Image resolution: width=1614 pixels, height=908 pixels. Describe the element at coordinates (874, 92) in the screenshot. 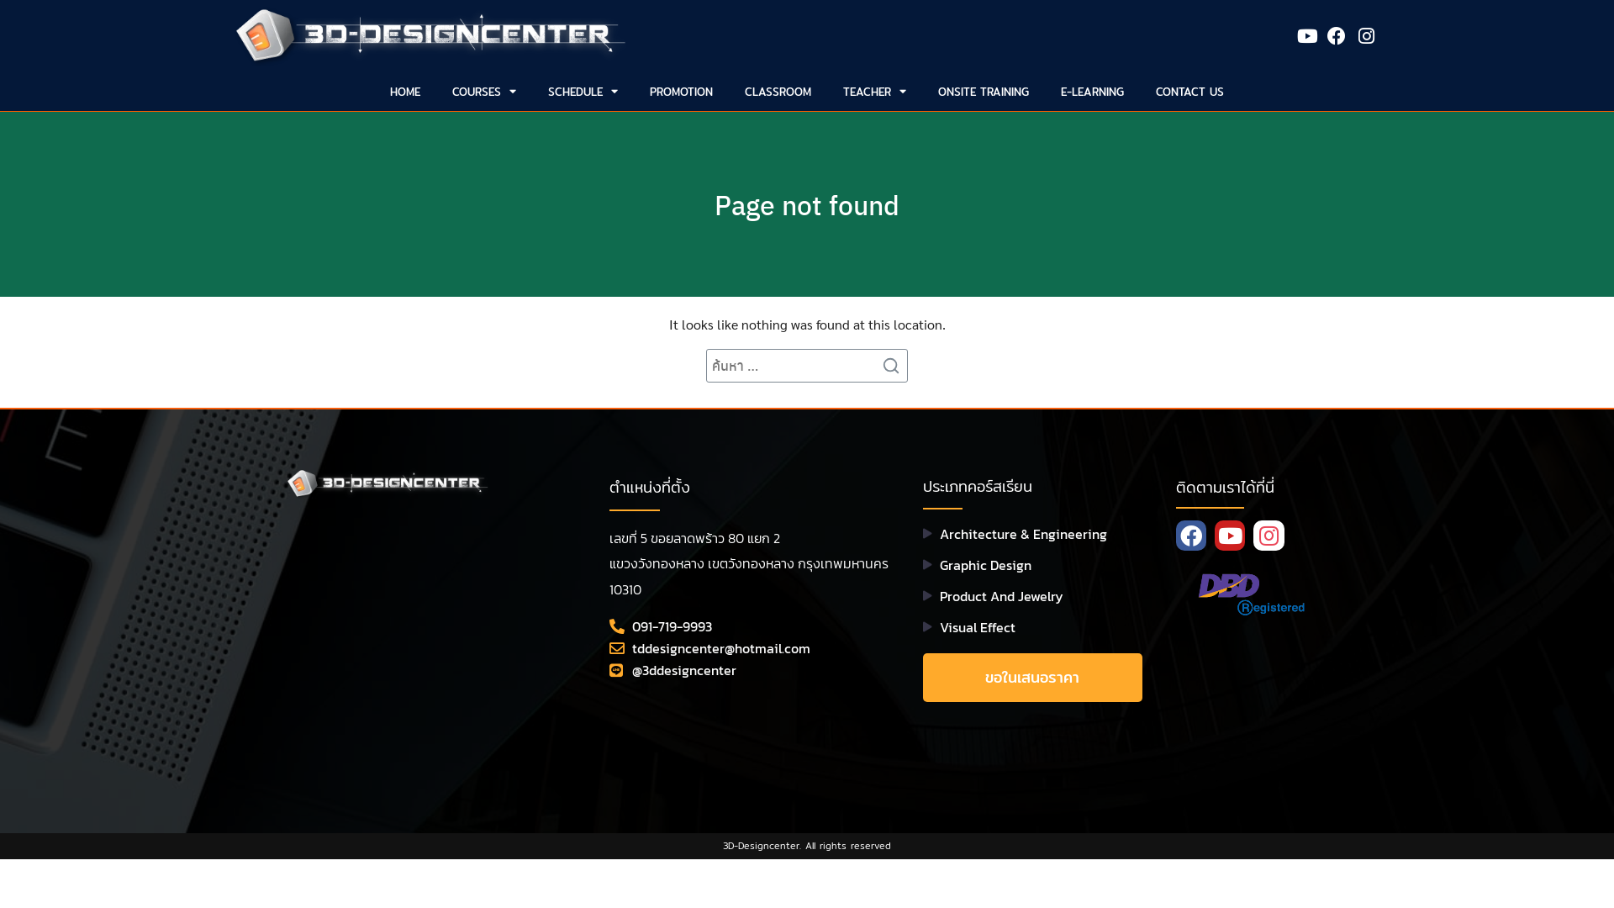

I see `TEACHER` at that location.